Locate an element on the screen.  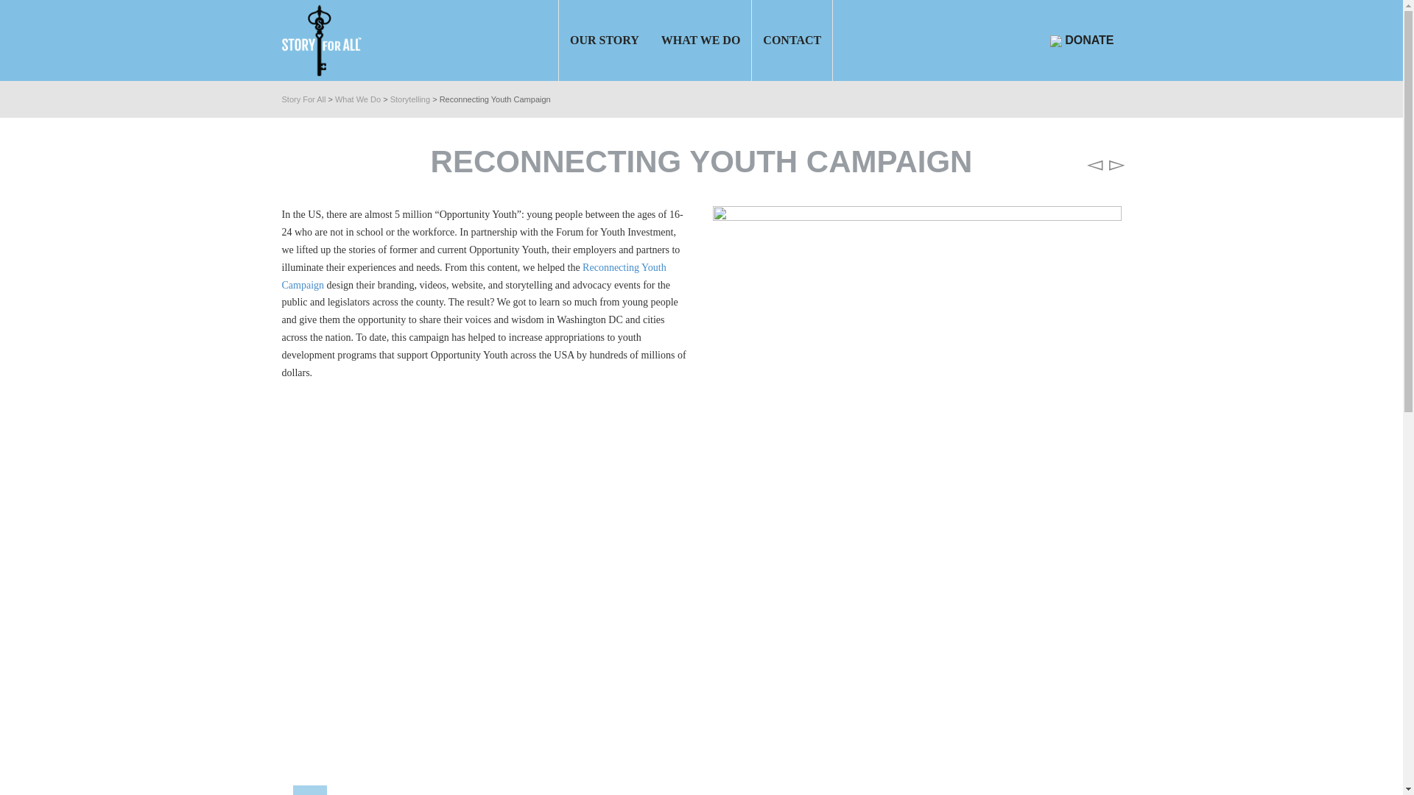
CONTACT is located at coordinates (792, 40).